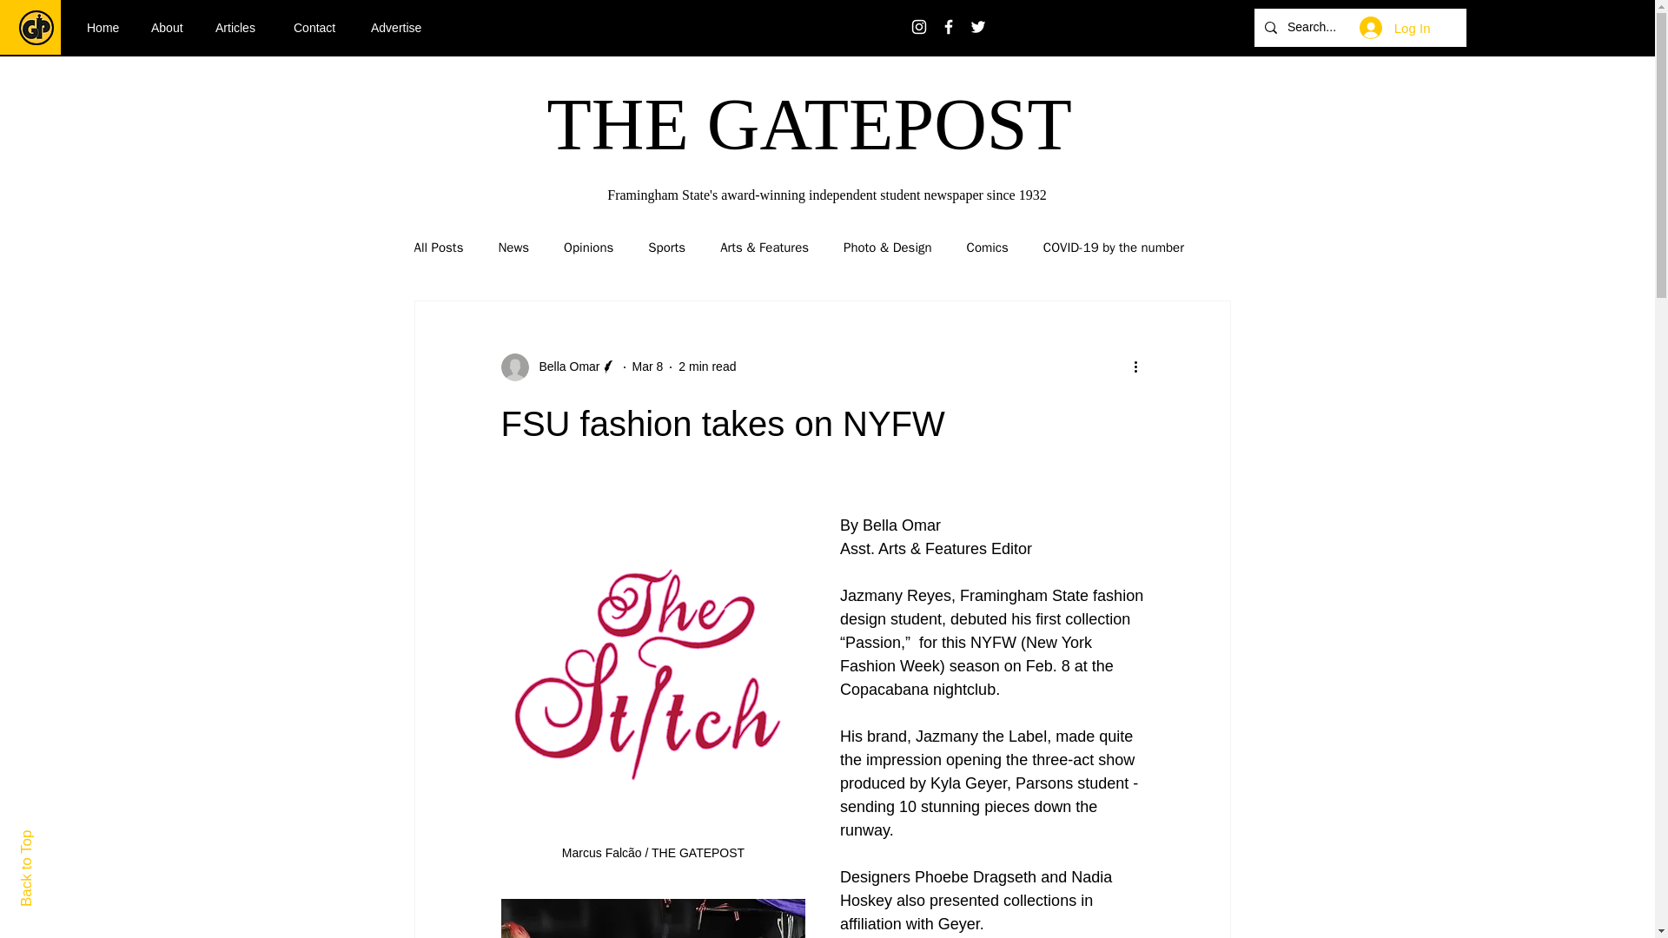  I want to click on Comics, so click(988, 248).